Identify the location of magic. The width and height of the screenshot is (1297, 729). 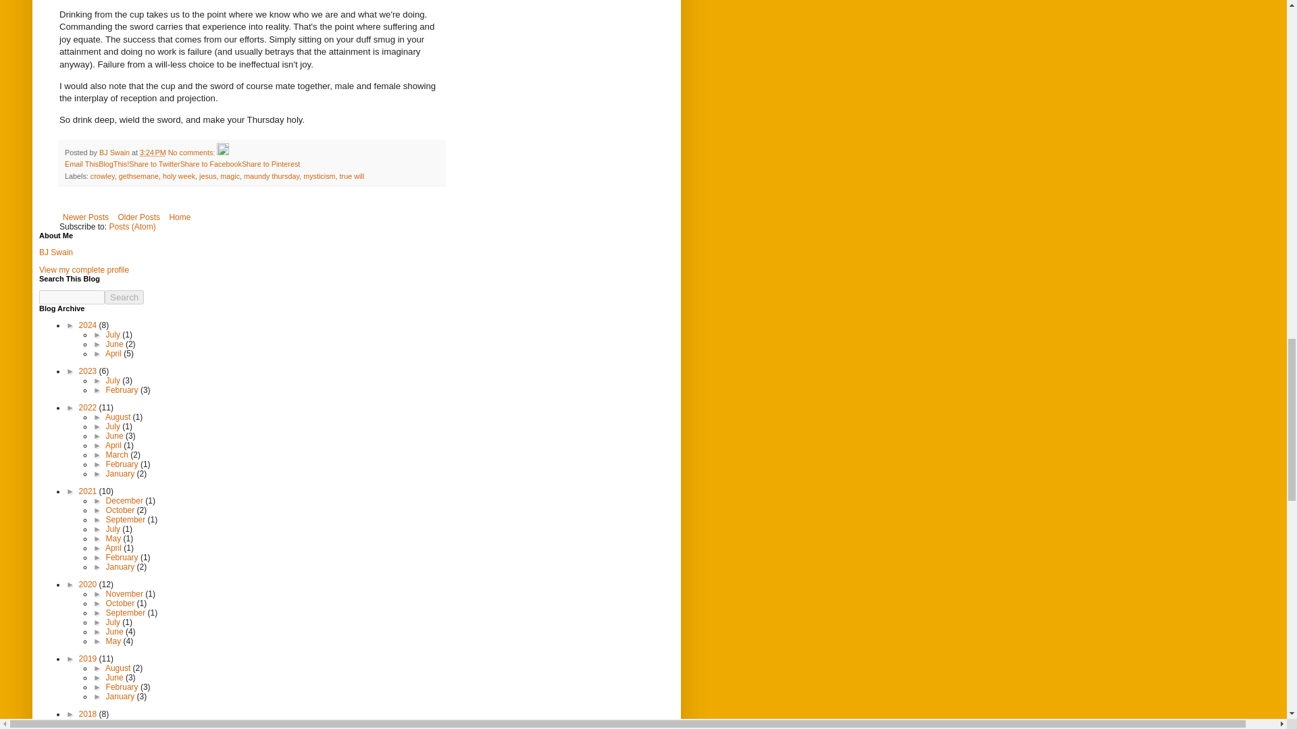
(230, 175).